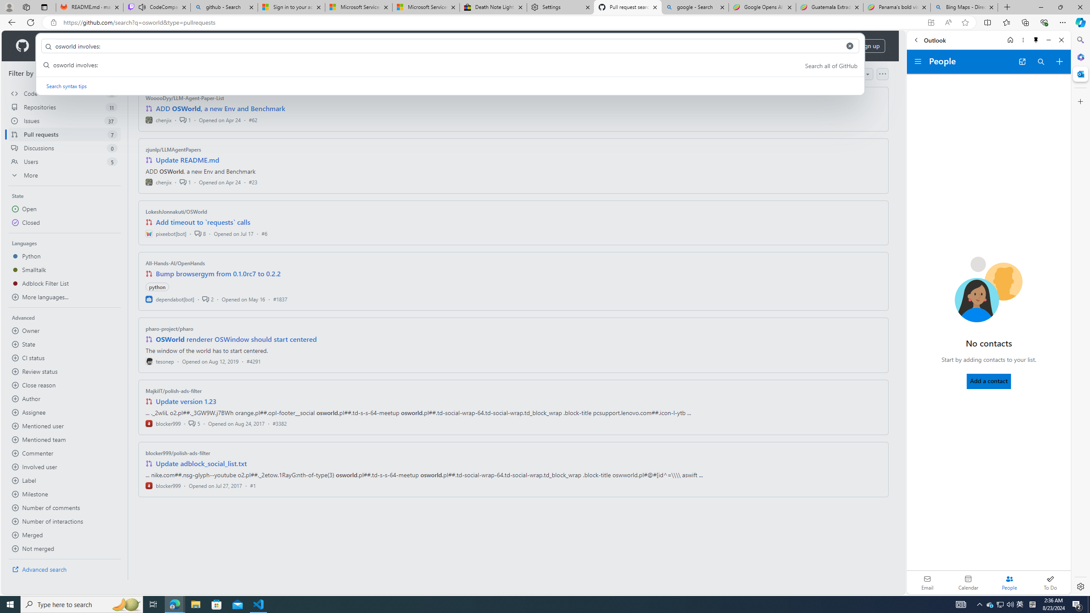 This screenshot has height=613, width=1090. Describe the element at coordinates (968, 582) in the screenshot. I see `Calendar. Date today is 22` at that location.